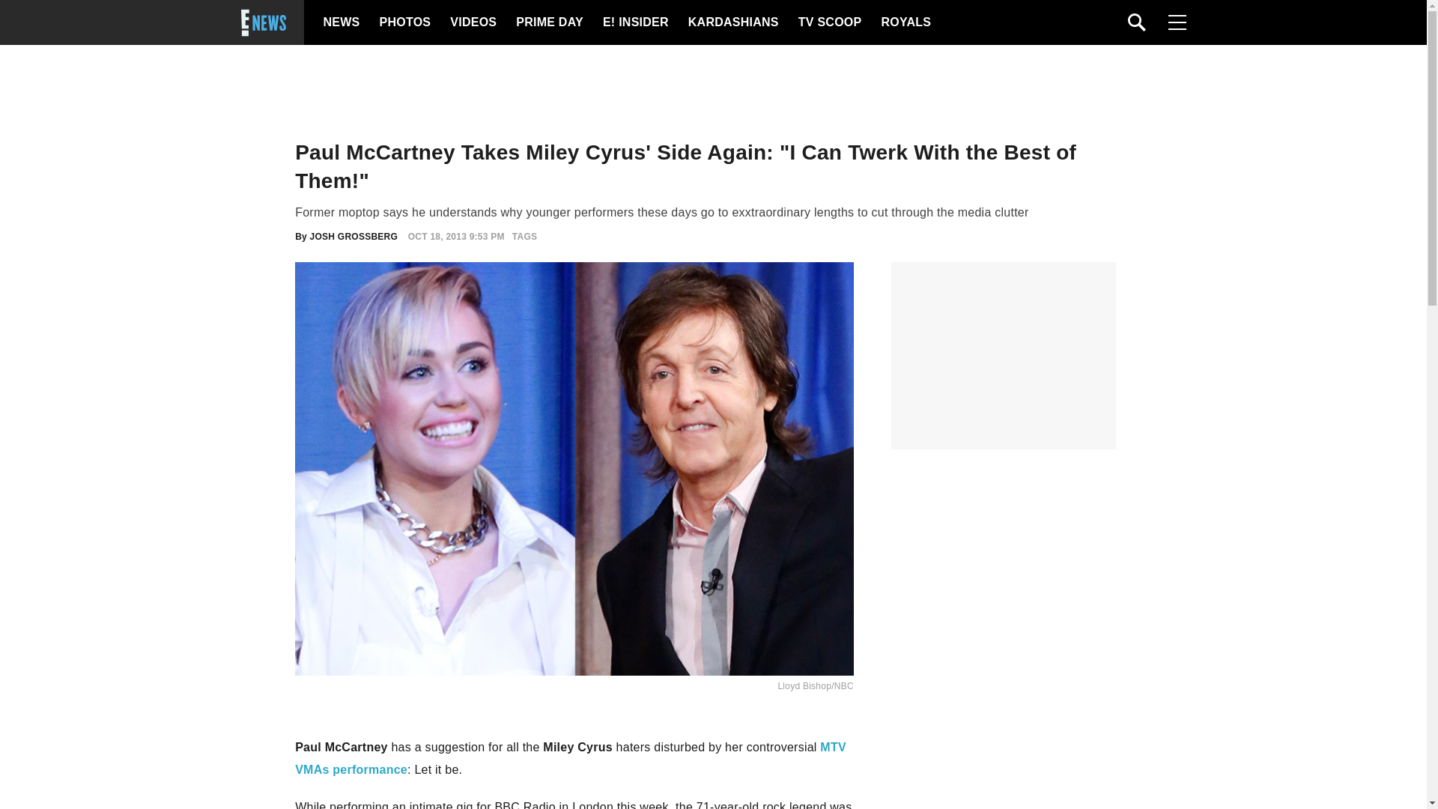  I want to click on TV SCOOP, so click(828, 22).